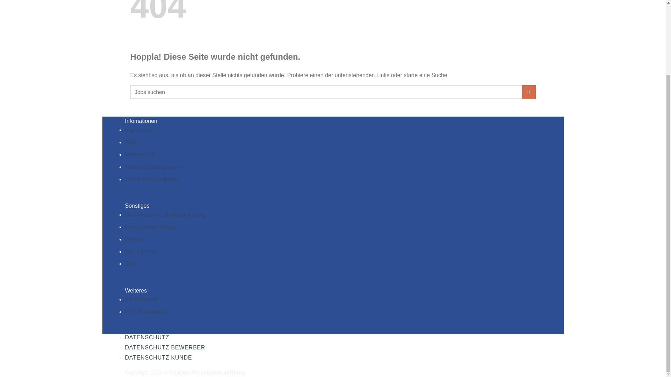  What do you see at coordinates (158, 357) in the screenshot?
I see `DATENSCHUTZ KUNDE` at bounding box center [158, 357].